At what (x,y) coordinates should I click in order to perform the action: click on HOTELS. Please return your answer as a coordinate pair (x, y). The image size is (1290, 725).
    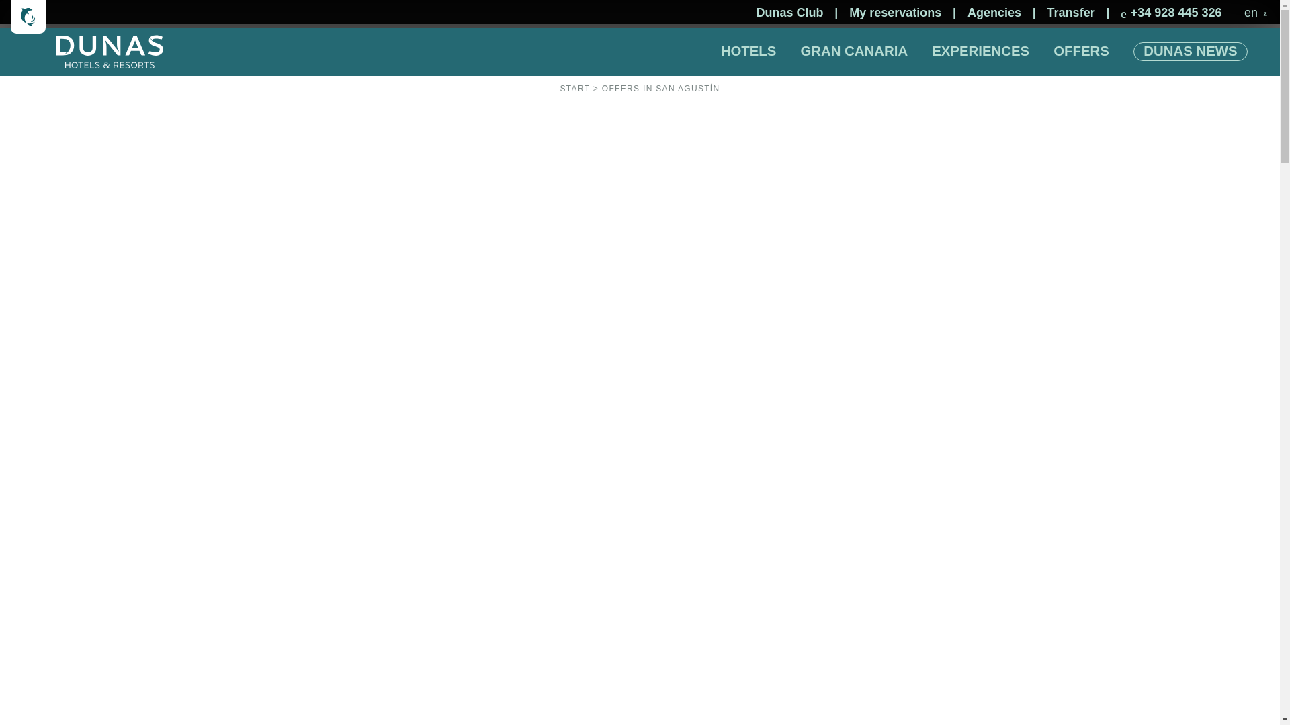
    Looking at the image, I should click on (748, 52).